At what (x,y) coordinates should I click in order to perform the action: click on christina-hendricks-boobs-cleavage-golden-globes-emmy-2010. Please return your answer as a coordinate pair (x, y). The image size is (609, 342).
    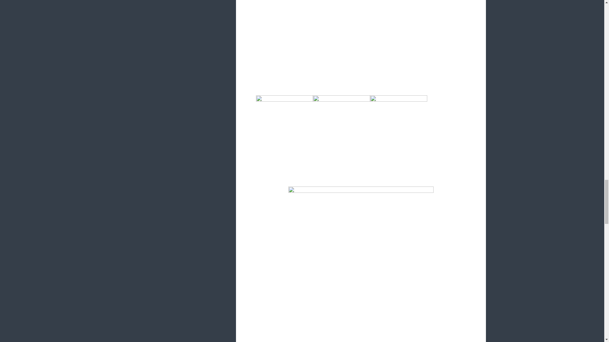
    Looking at the image, I should click on (341, 137).